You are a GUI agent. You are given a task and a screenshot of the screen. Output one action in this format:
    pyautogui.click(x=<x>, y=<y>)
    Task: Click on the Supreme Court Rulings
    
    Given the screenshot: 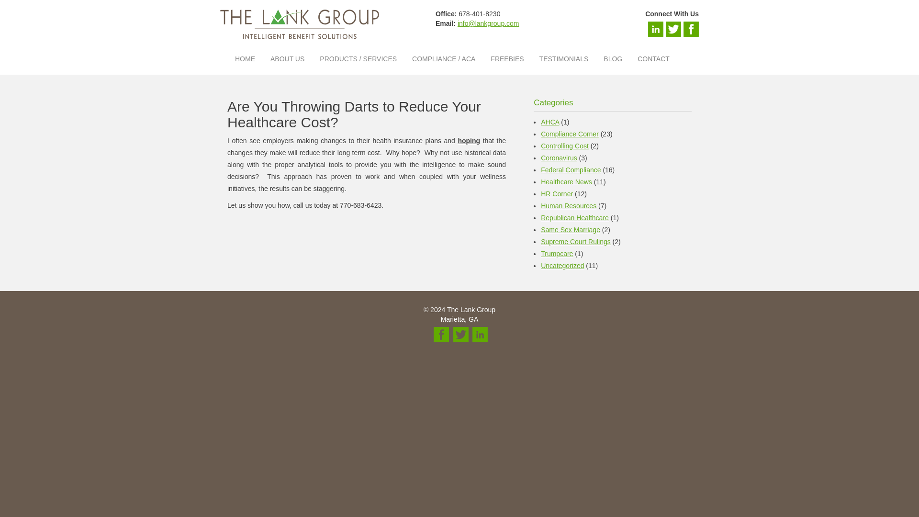 What is the action you would take?
    pyautogui.click(x=576, y=241)
    